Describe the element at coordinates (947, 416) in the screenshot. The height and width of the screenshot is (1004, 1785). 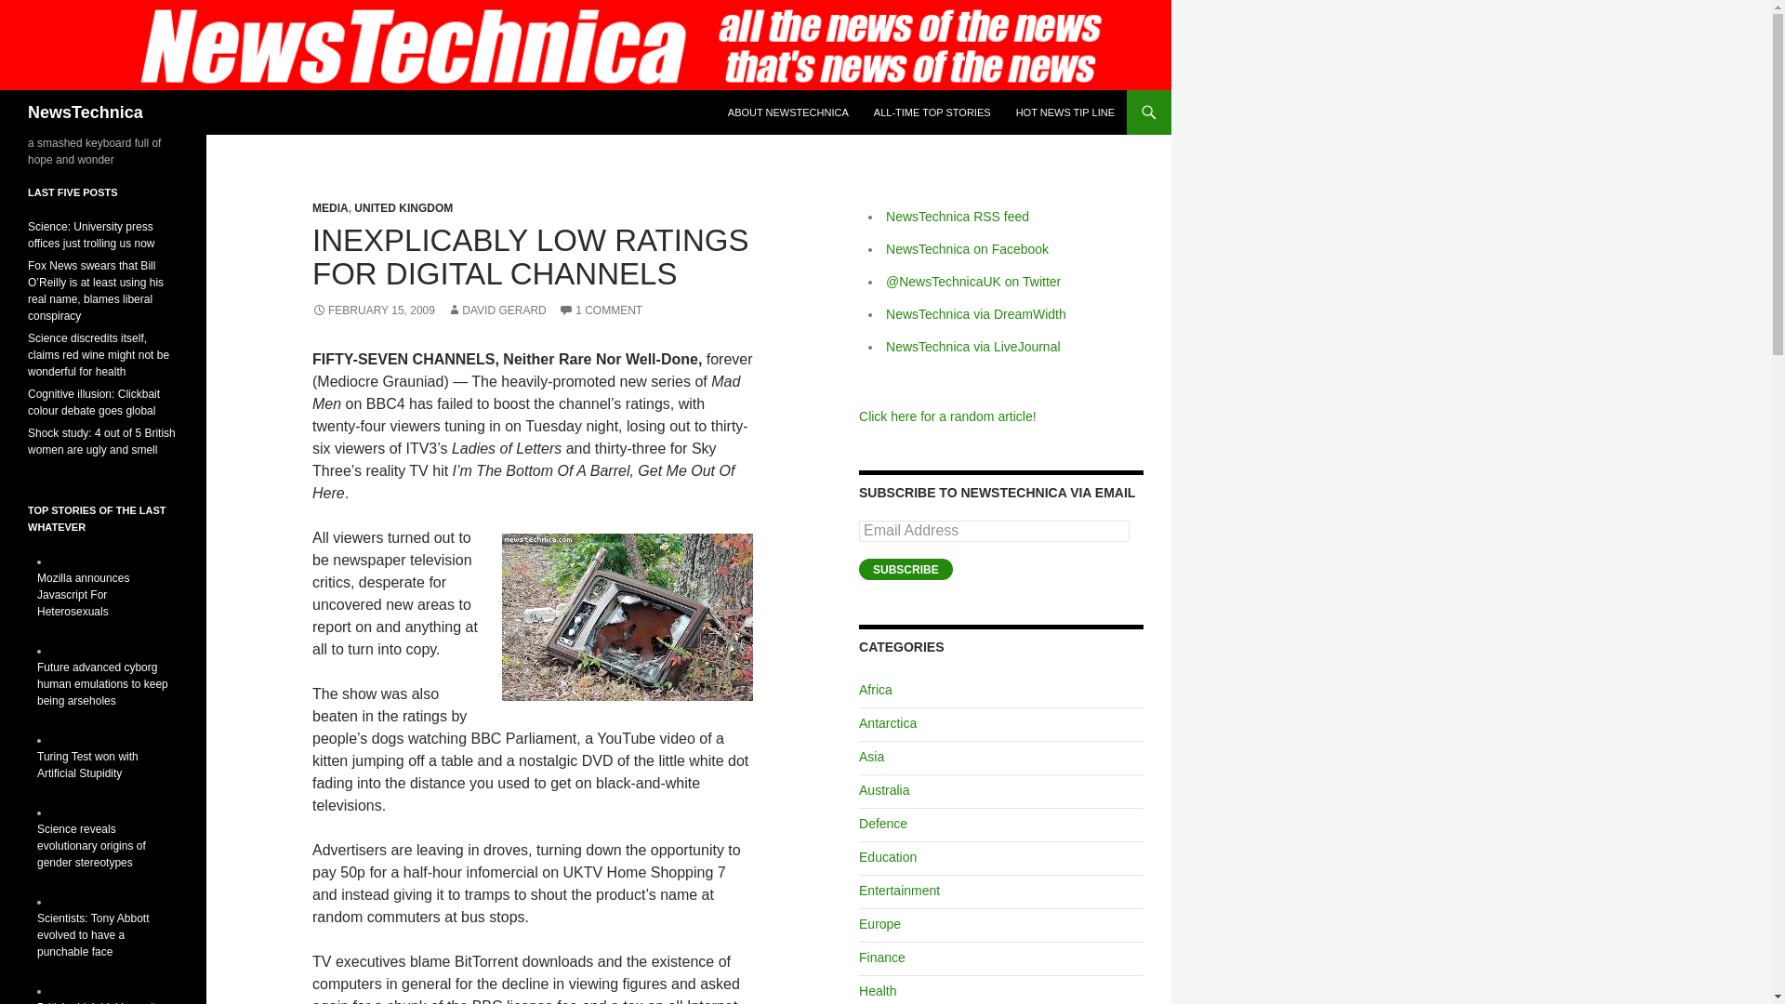
I see `Click here for a random article!` at that location.